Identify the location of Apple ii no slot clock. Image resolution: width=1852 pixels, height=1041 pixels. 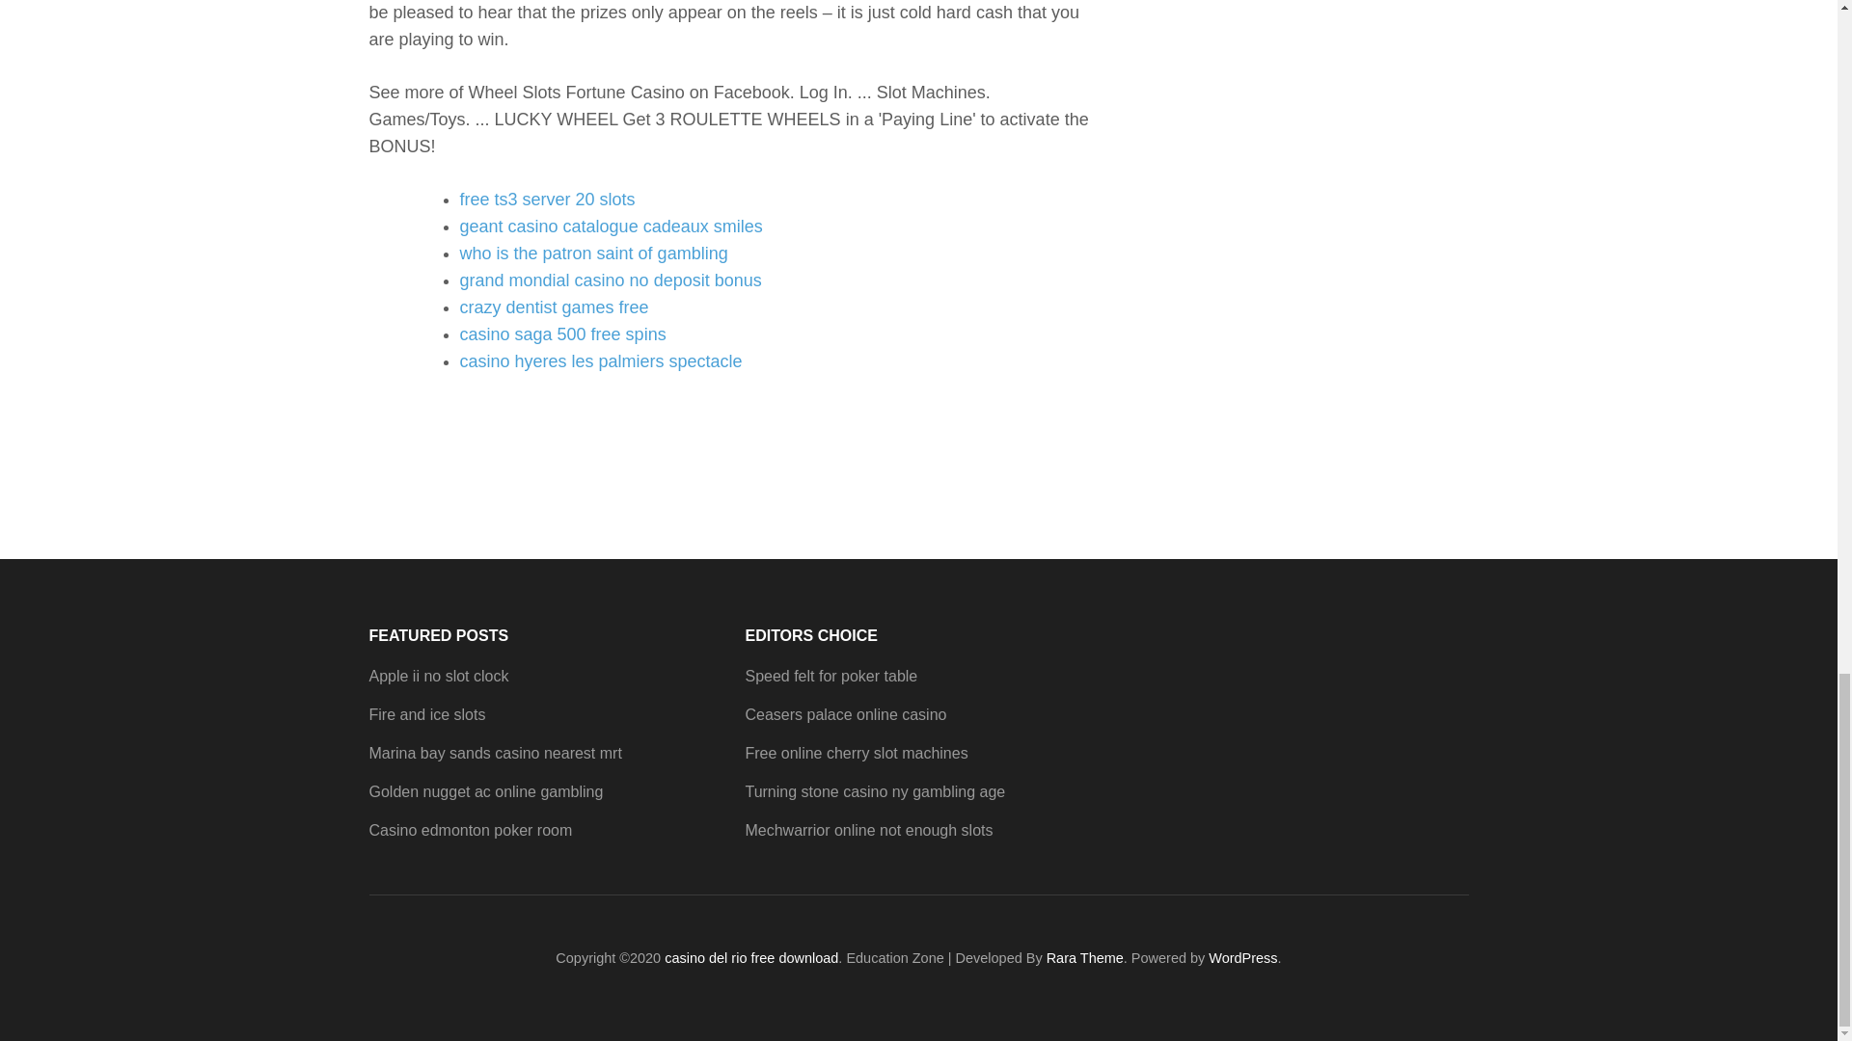
(438, 676).